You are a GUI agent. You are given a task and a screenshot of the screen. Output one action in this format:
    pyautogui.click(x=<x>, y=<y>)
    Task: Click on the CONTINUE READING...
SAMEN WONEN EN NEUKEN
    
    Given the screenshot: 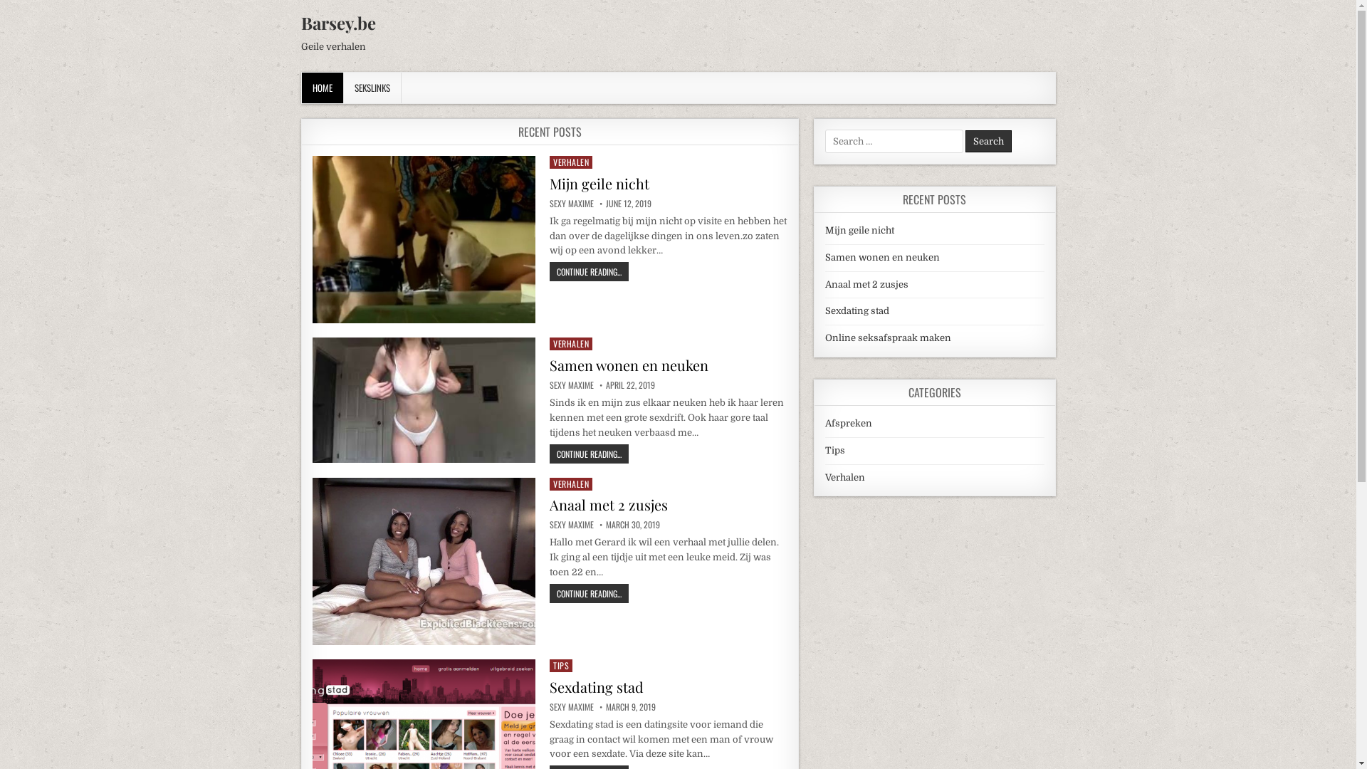 What is the action you would take?
    pyautogui.click(x=590, y=454)
    